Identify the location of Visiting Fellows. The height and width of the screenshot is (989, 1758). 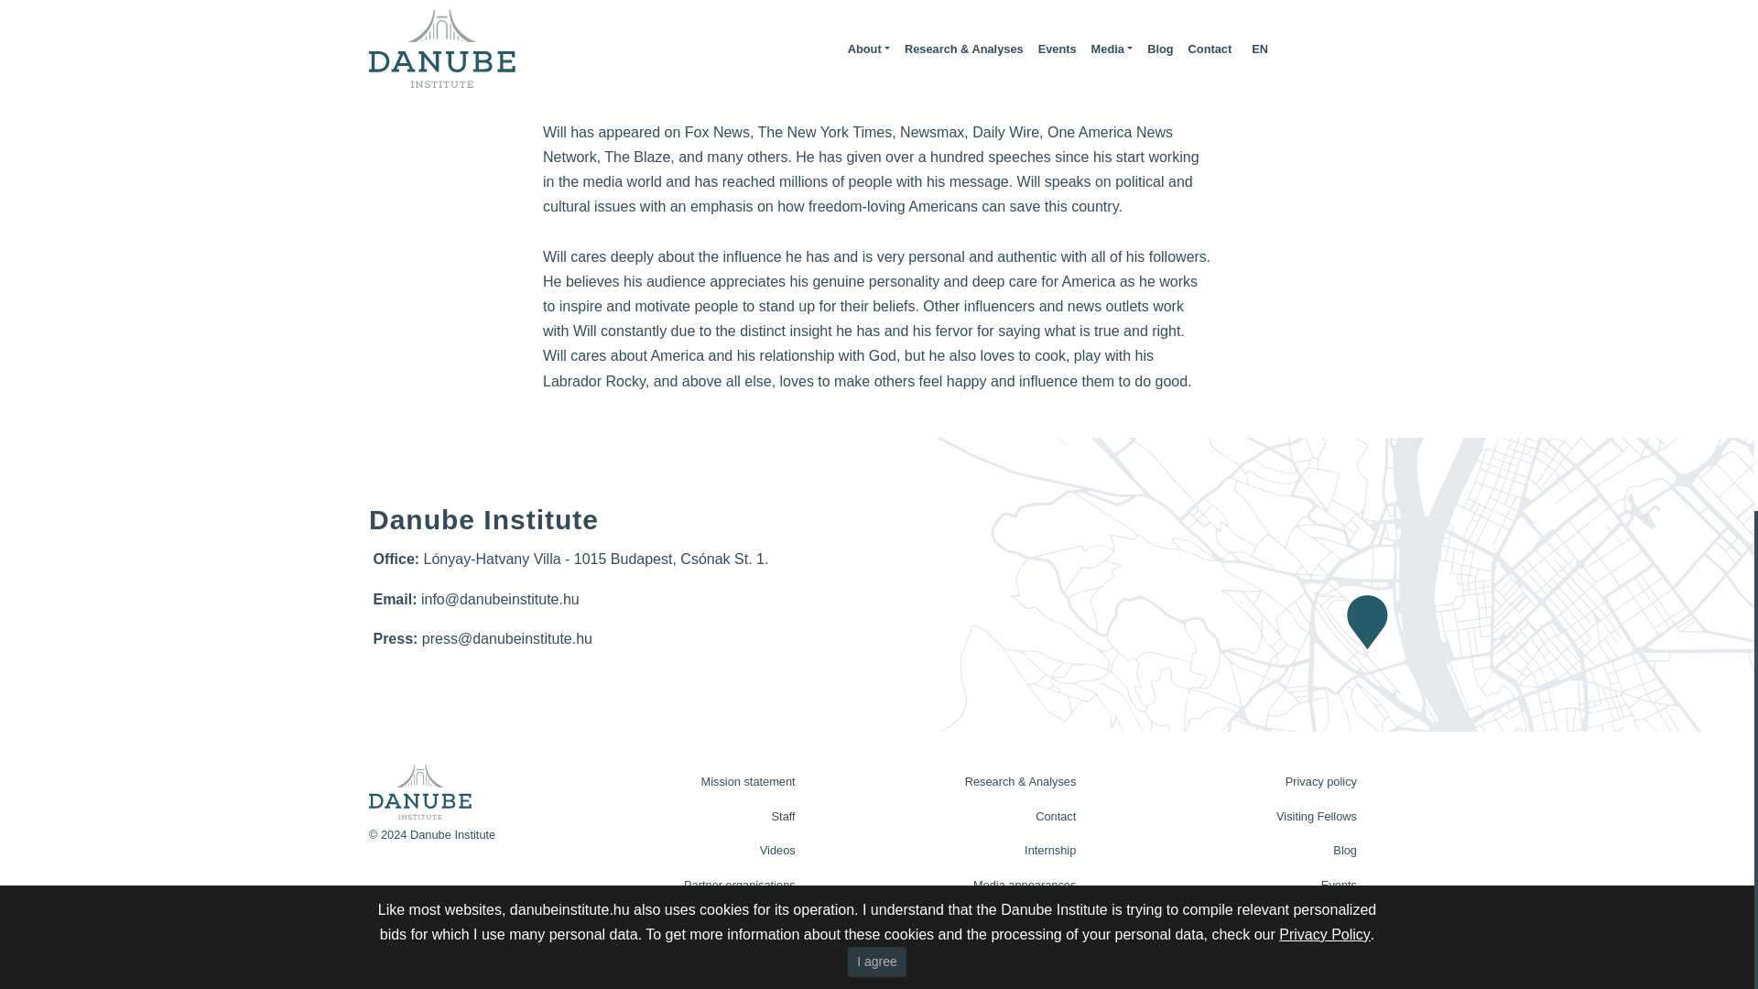
(1244, 817).